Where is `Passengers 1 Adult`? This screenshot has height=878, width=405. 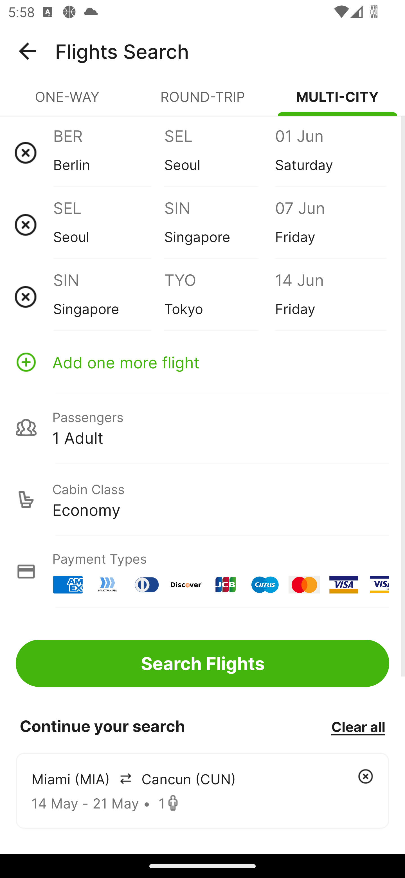
Passengers 1 Adult is located at coordinates (202, 427).